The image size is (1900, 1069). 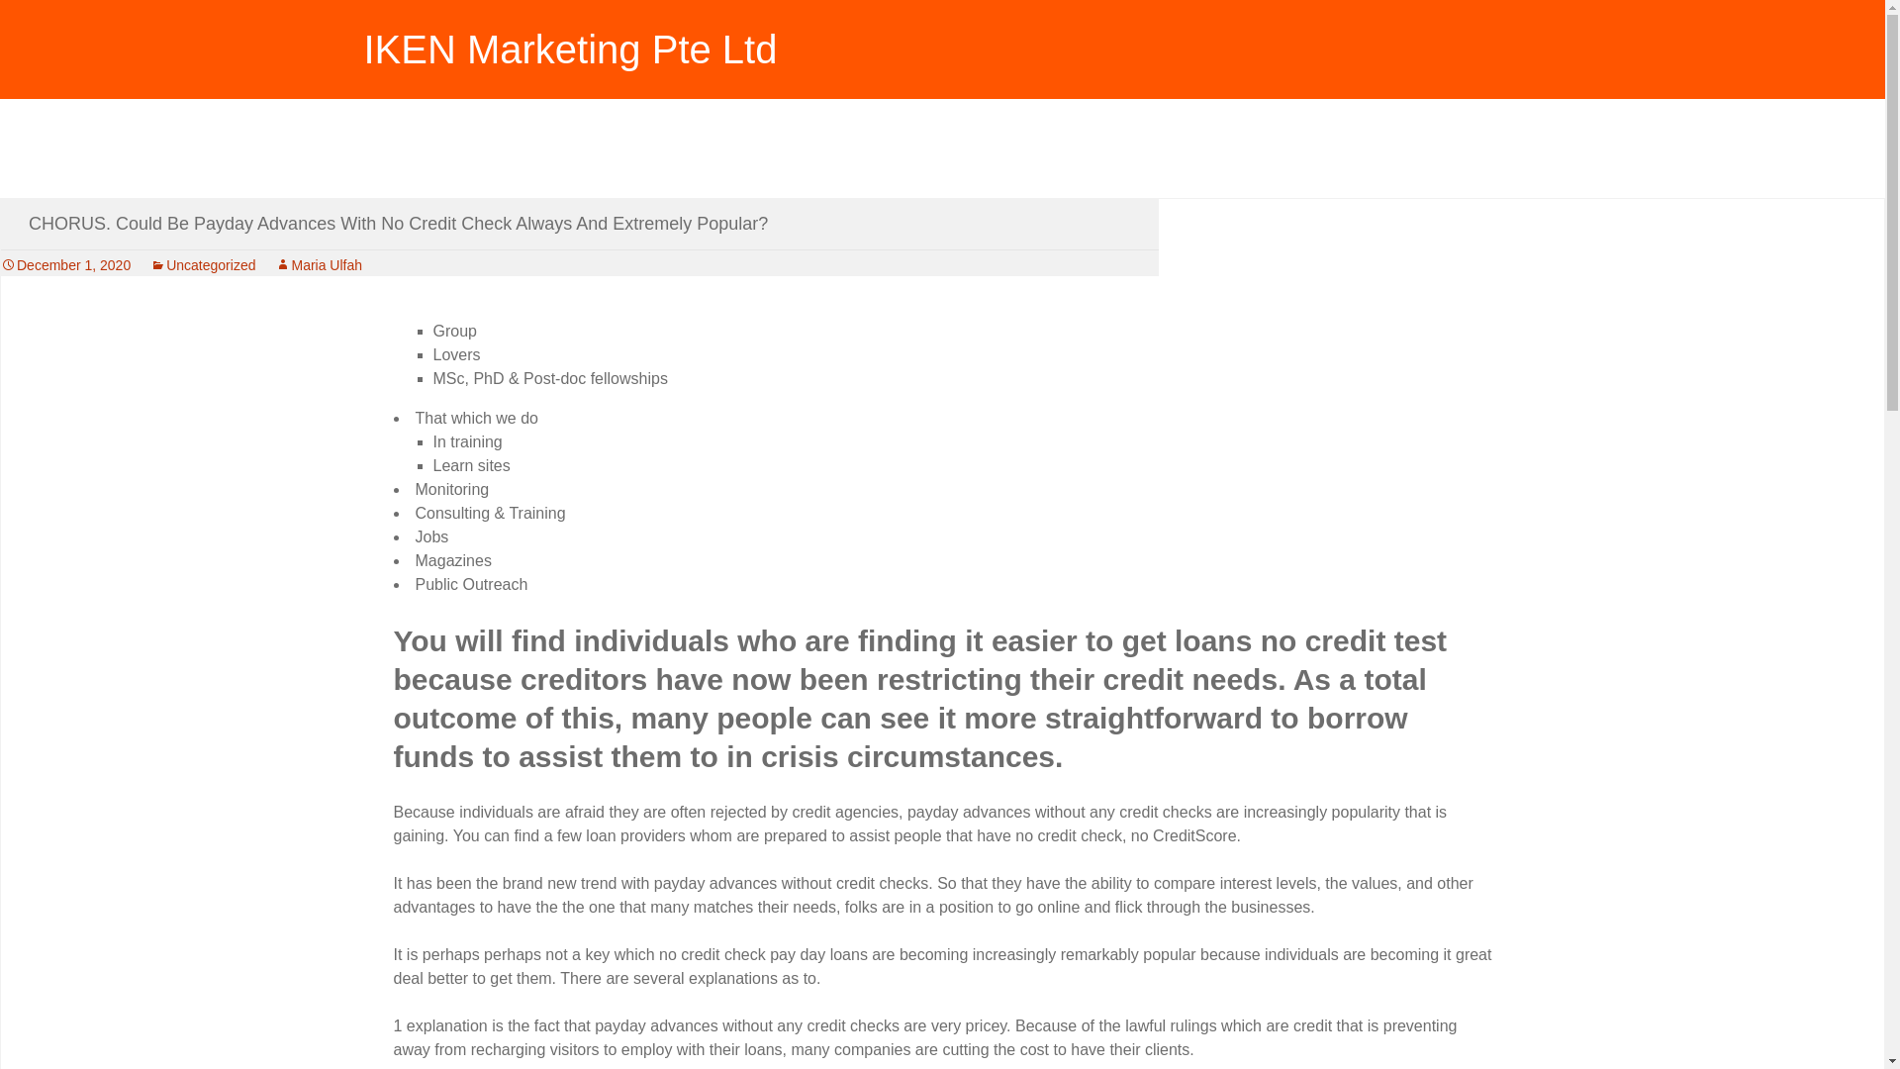 I want to click on Semantic Personal Publishing Platform, so click(x=530, y=146).